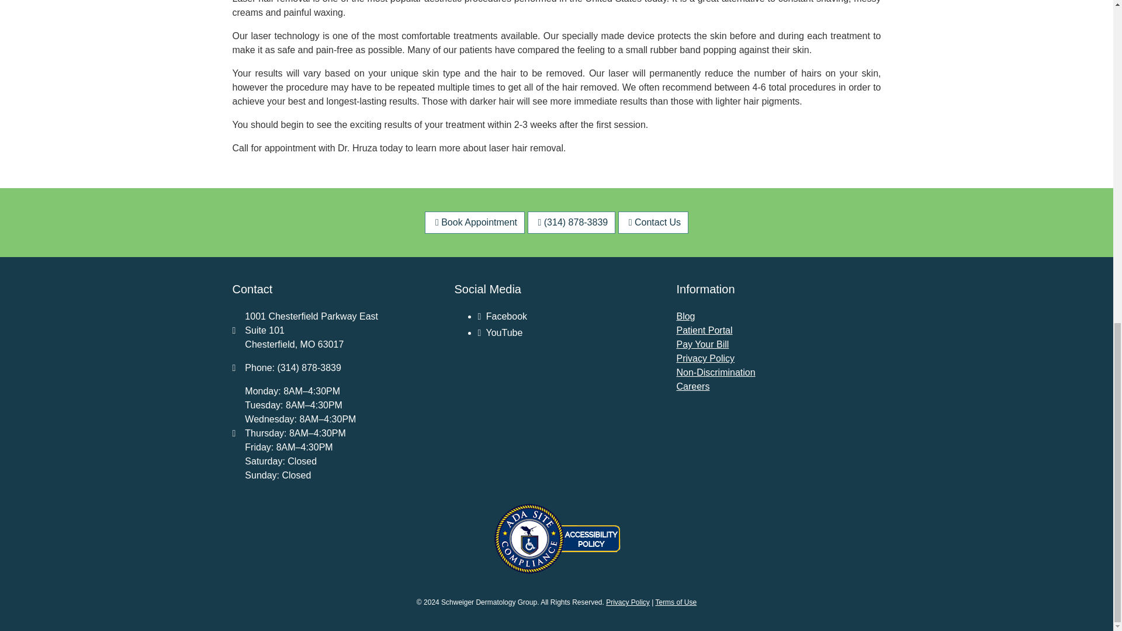  Describe the element at coordinates (715, 372) in the screenshot. I see `Non-Discrimination` at that location.